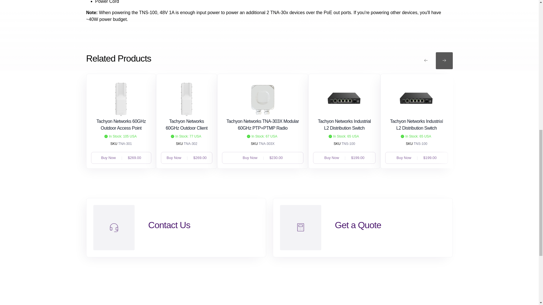  Describe the element at coordinates (416, 125) in the screenshot. I see `Tachyon Networks Industrial L2 Distribution Switch` at that location.